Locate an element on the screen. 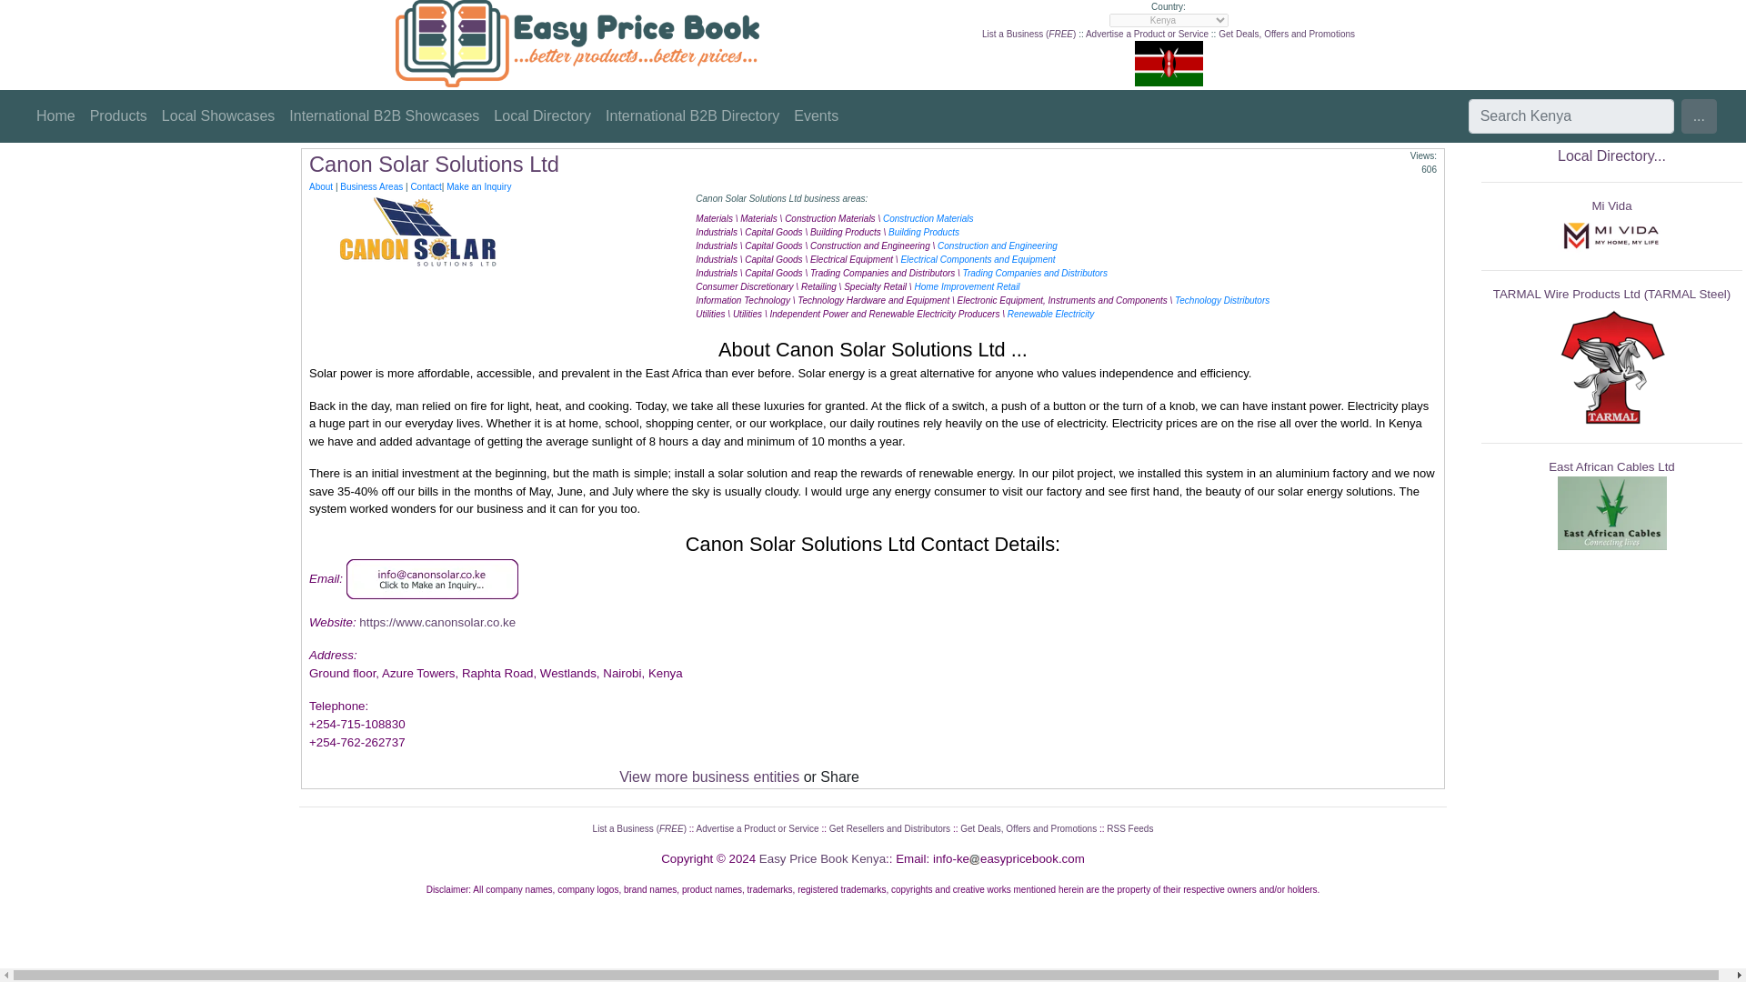 Image resolution: width=1746 pixels, height=982 pixels. Home is located at coordinates (55, 116).